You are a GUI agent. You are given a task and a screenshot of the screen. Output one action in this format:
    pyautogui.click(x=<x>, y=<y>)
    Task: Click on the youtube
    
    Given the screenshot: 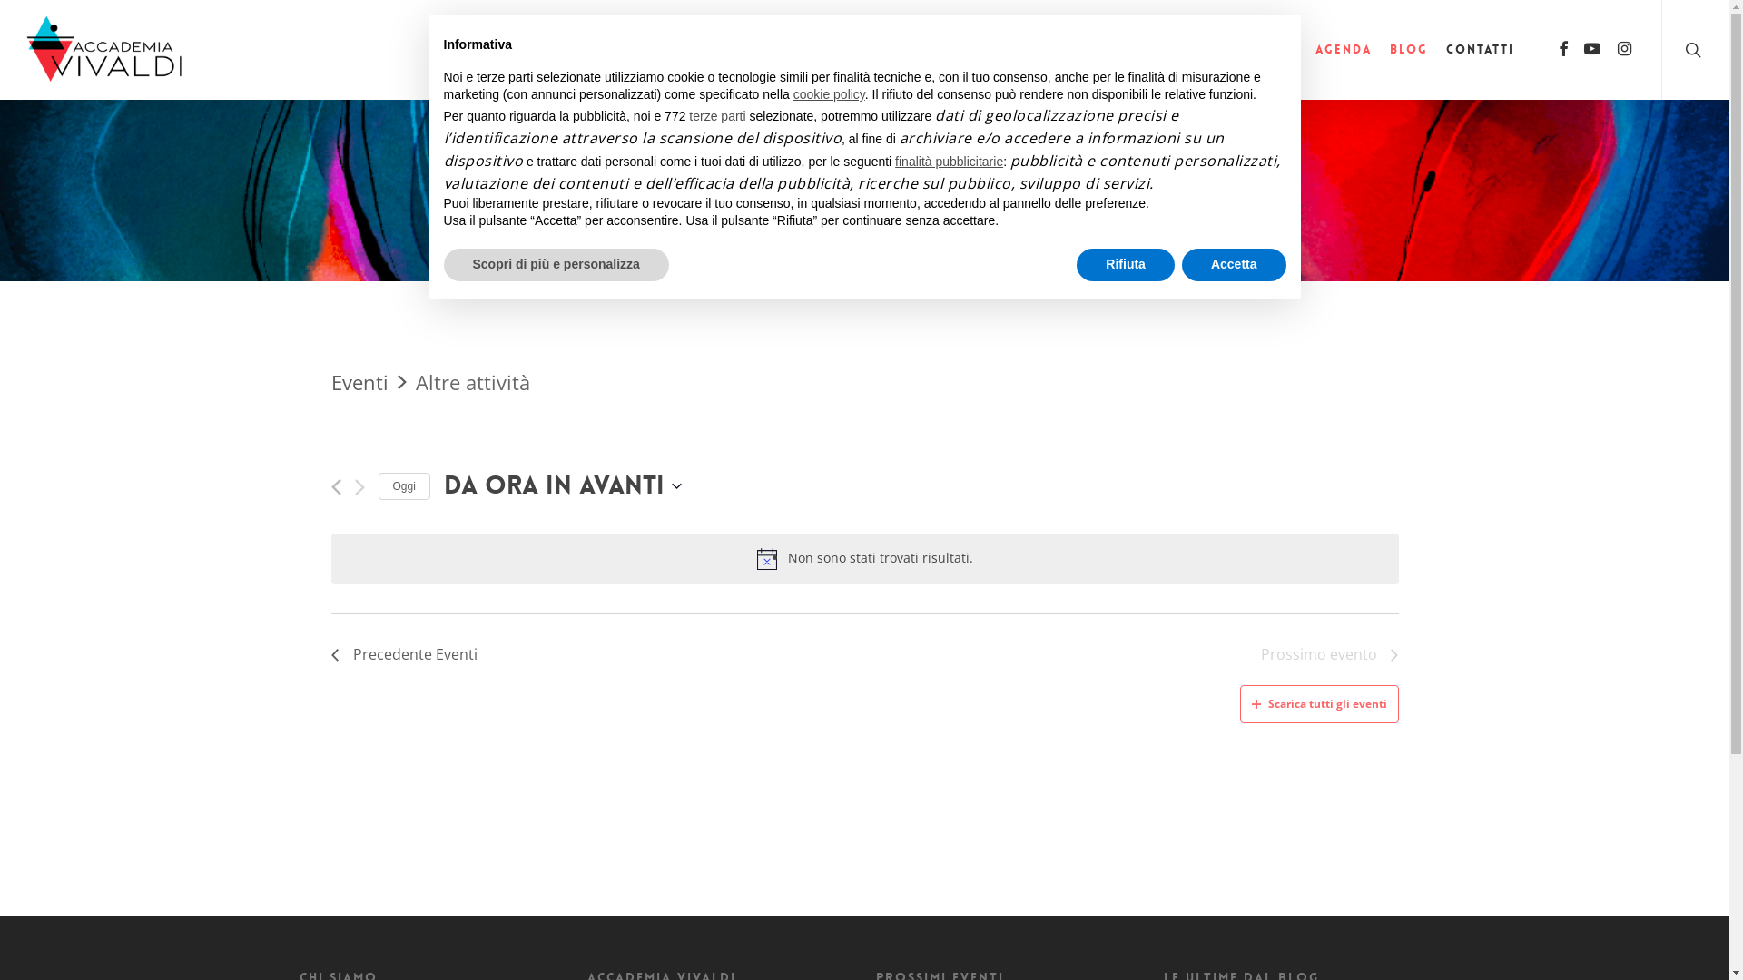 What is the action you would take?
    pyautogui.click(x=1592, y=50)
    